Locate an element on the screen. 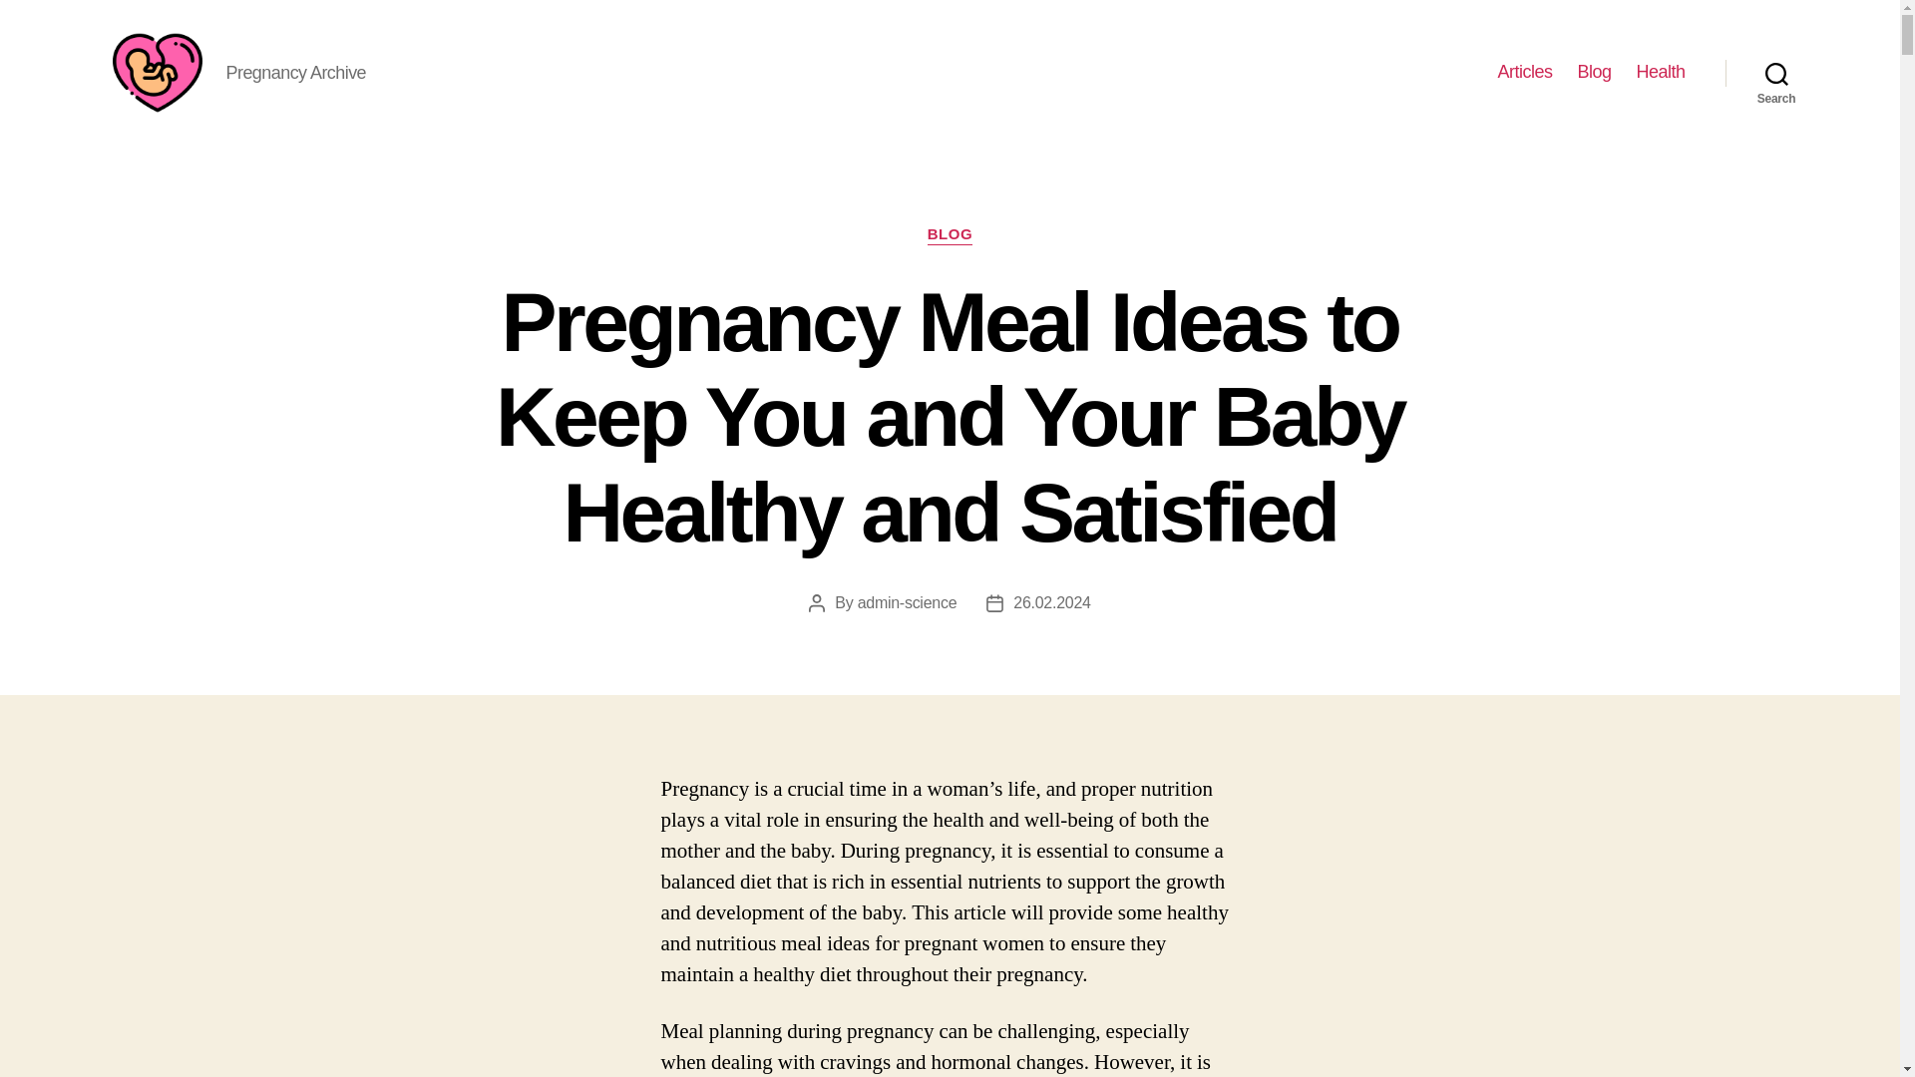  Health is located at coordinates (1660, 72).